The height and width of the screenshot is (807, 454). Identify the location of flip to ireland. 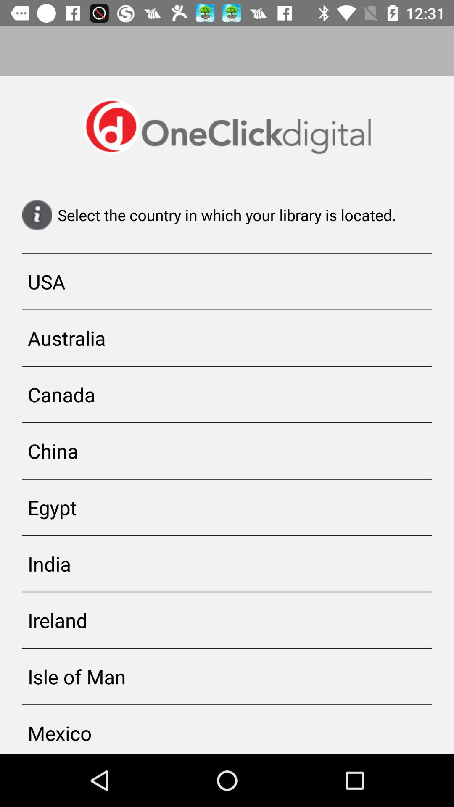
(227, 620).